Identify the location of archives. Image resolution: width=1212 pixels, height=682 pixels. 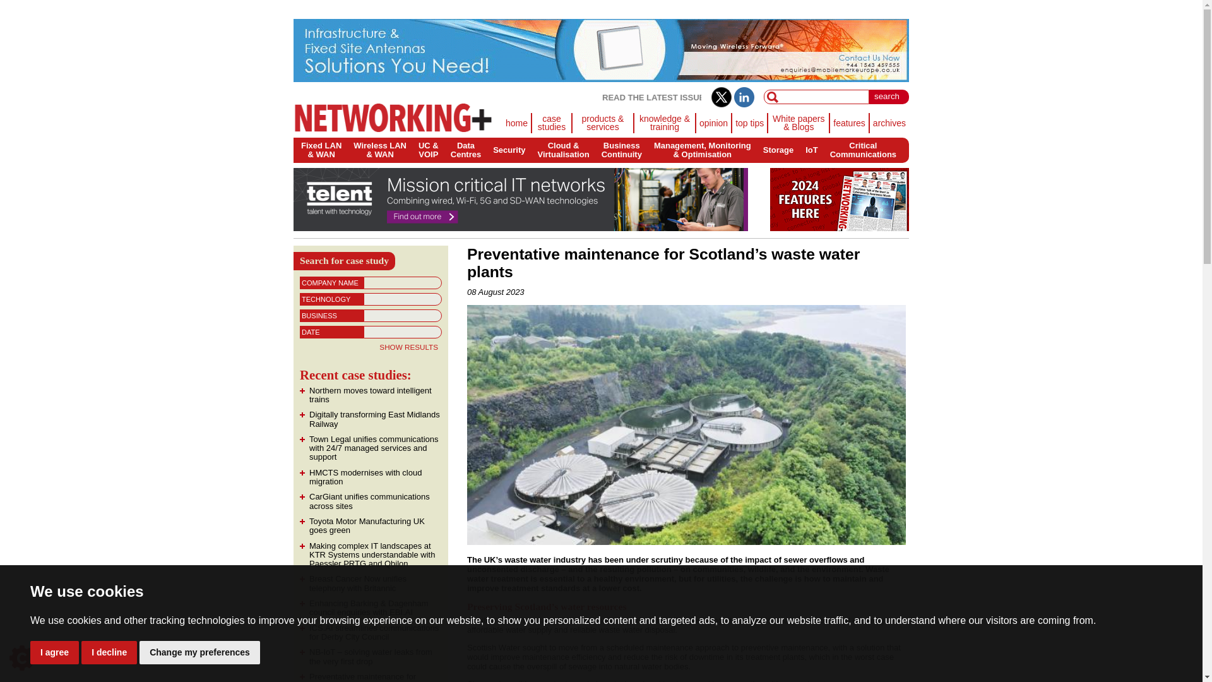
(621, 150).